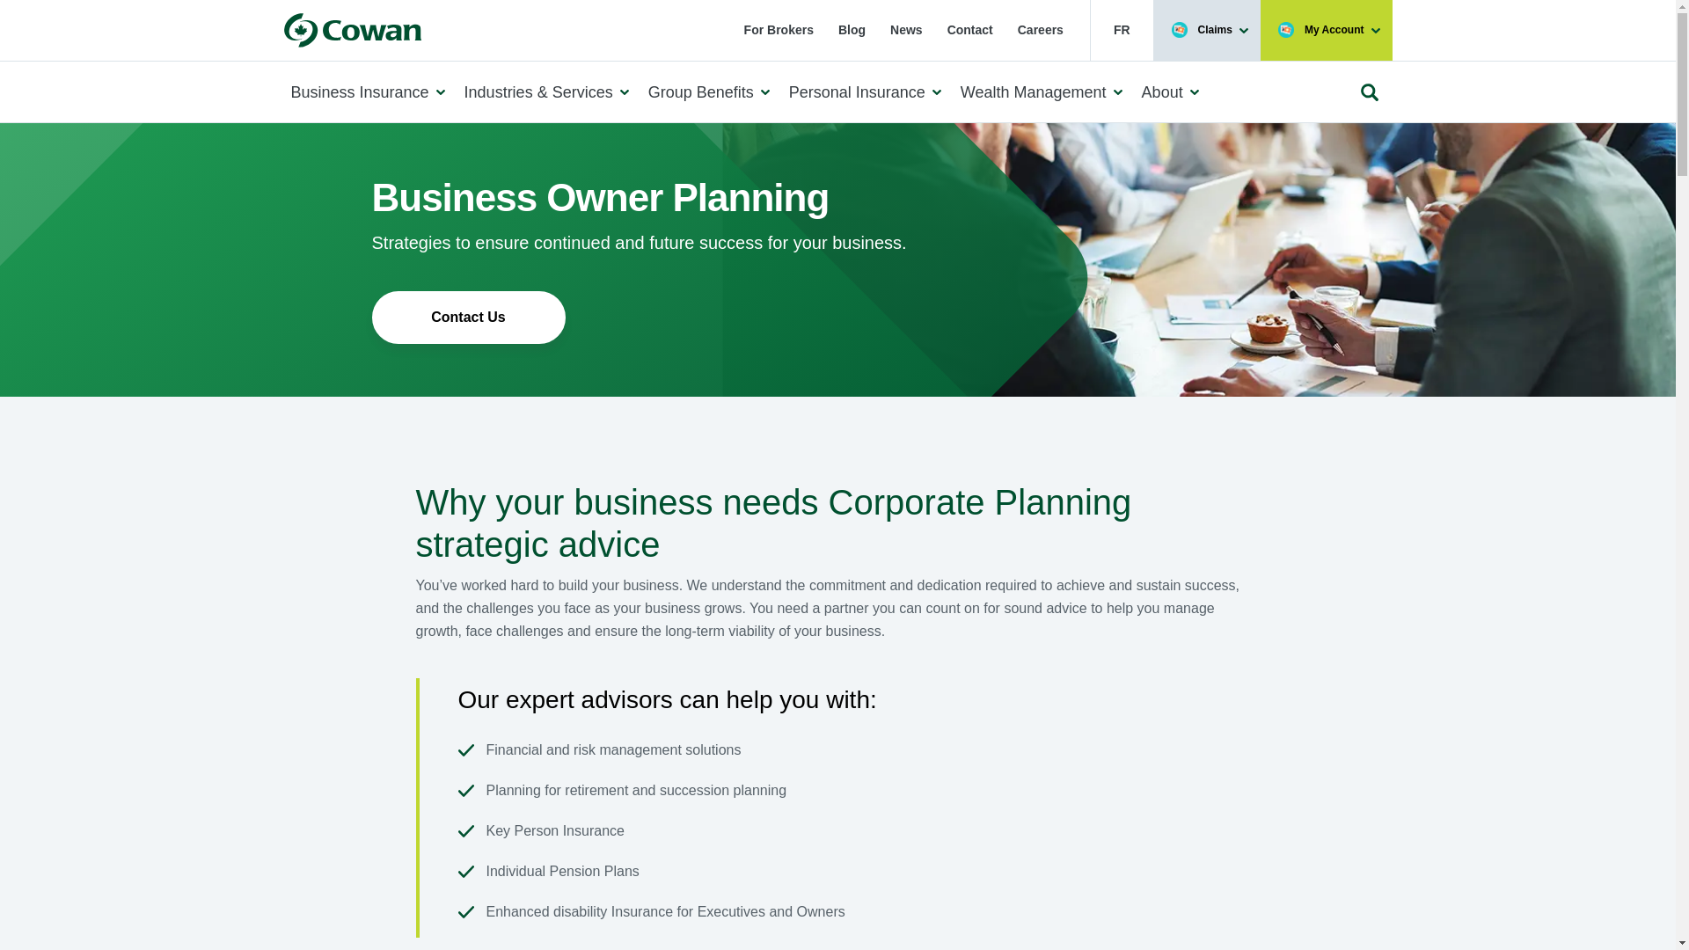 This screenshot has width=1689, height=950. What do you see at coordinates (1207, 30) in the screenshot?
I see `Claims` at bounding box center [1207, 30].